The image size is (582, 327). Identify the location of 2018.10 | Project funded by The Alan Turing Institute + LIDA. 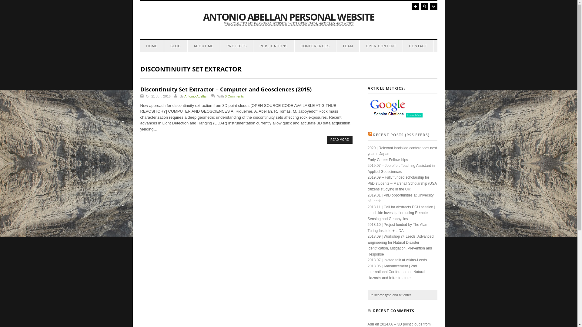
(397, 228).